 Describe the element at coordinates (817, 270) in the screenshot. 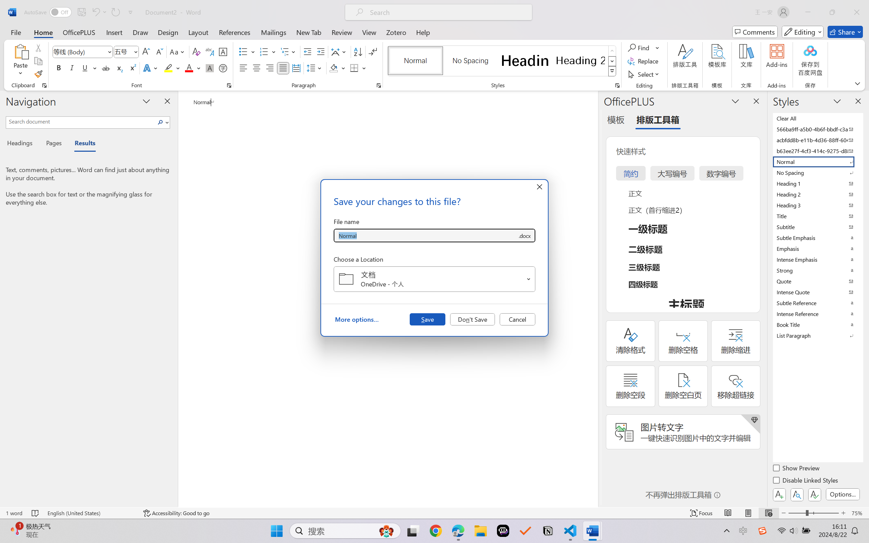

I see `Strong` at that location.